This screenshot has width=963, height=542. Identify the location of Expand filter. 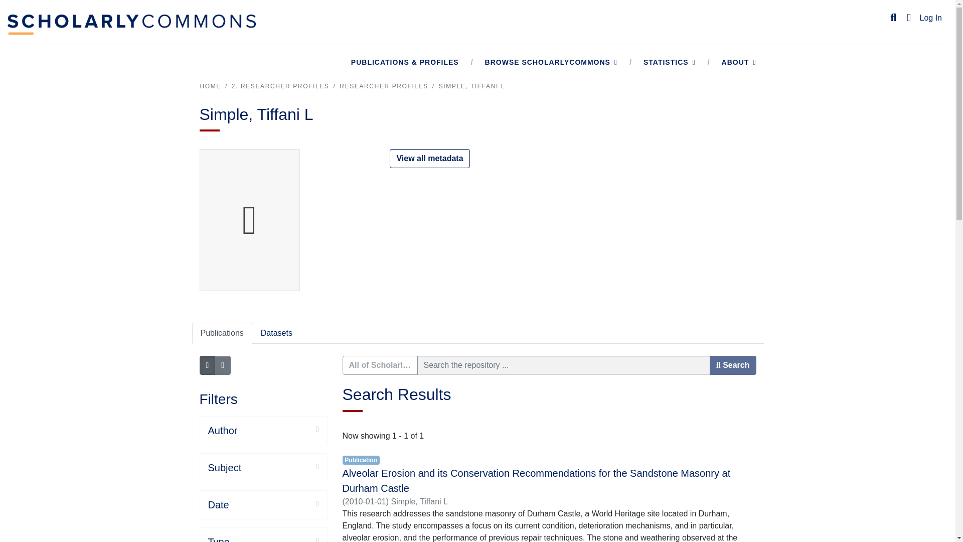
(274, 504).